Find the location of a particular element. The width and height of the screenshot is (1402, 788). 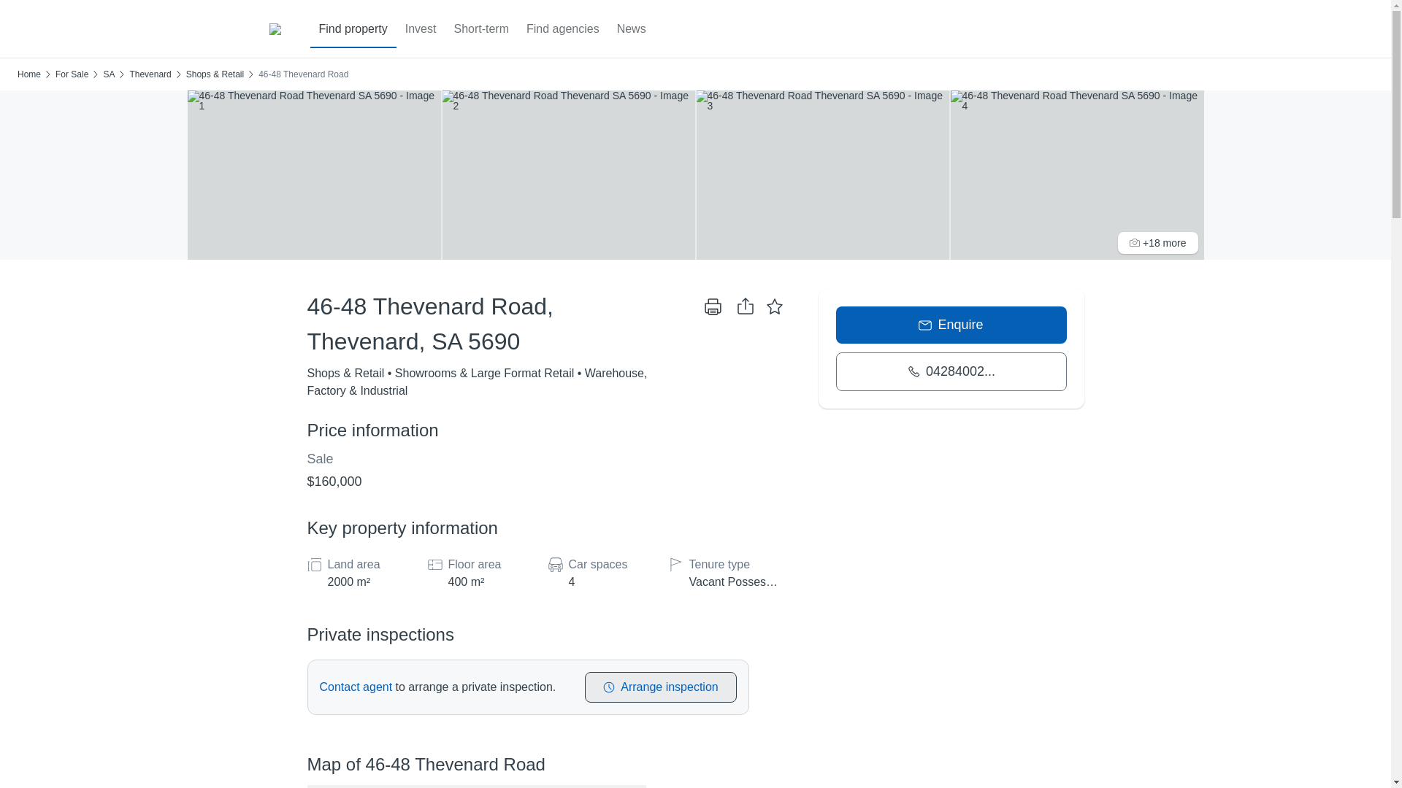

For Sale is located at coordinates (72, 74).